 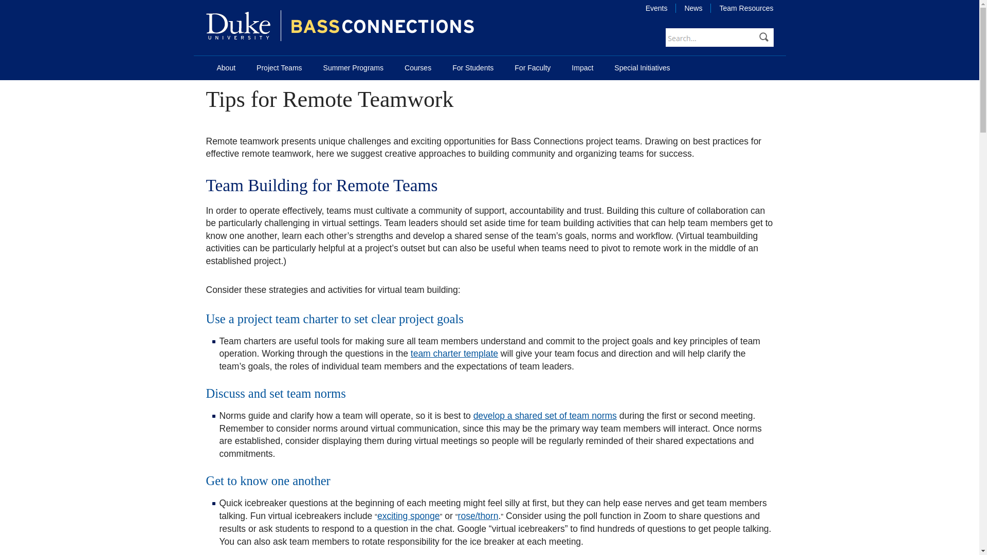 I want to click on Impact, so click(x=582, y=68).